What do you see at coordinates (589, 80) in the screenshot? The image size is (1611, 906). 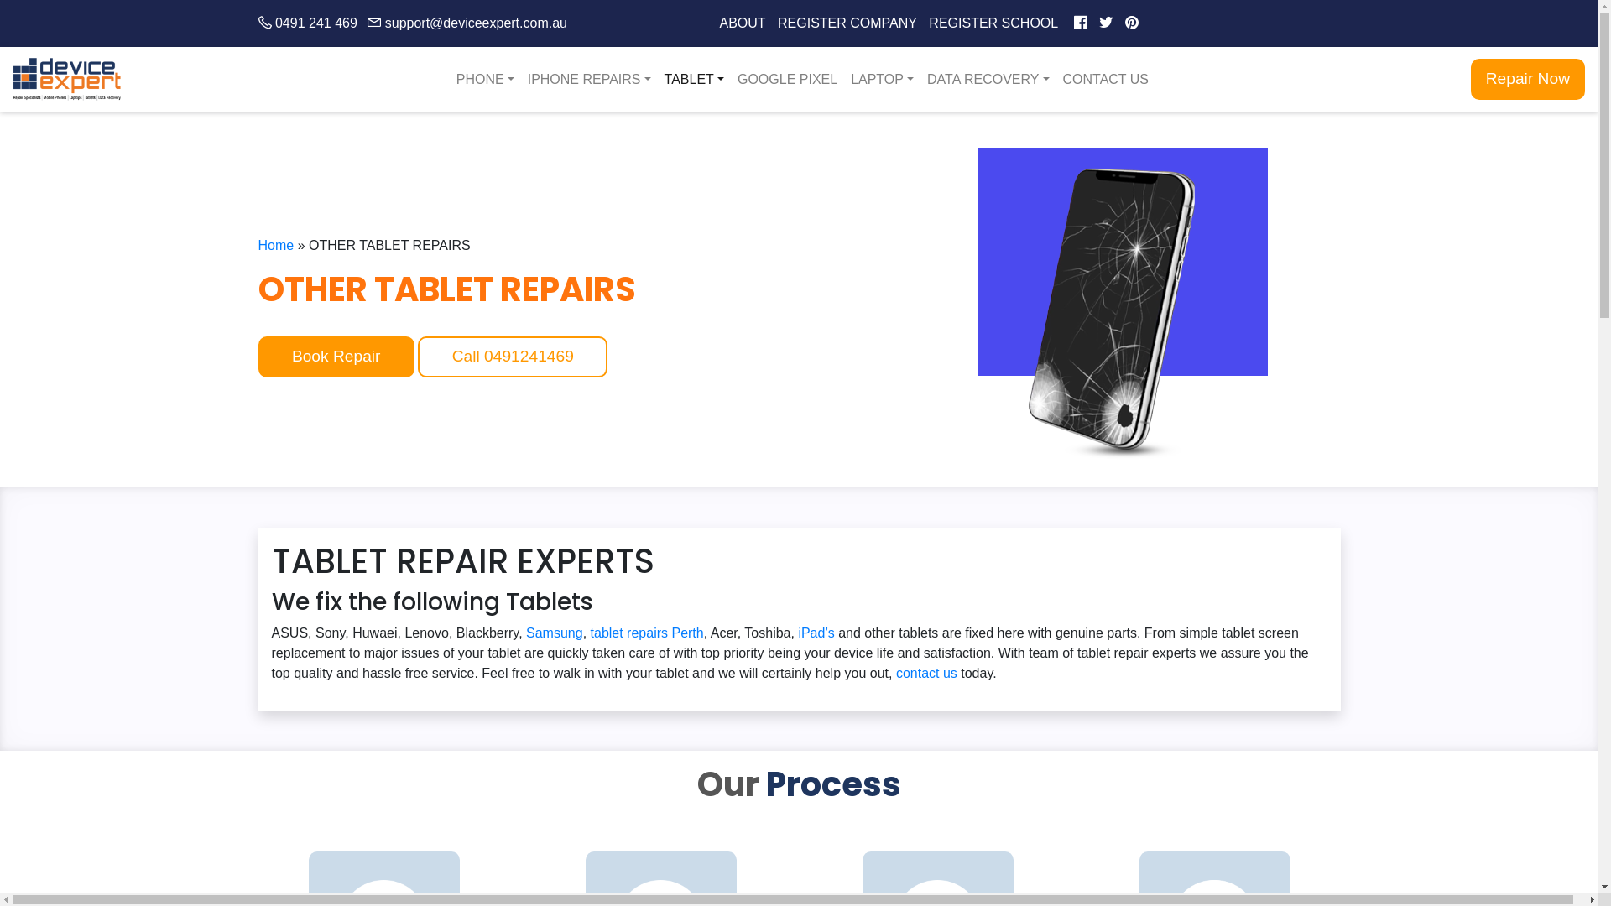 I see `IPHONE REPAIRS` at bounding box center [589, 80].